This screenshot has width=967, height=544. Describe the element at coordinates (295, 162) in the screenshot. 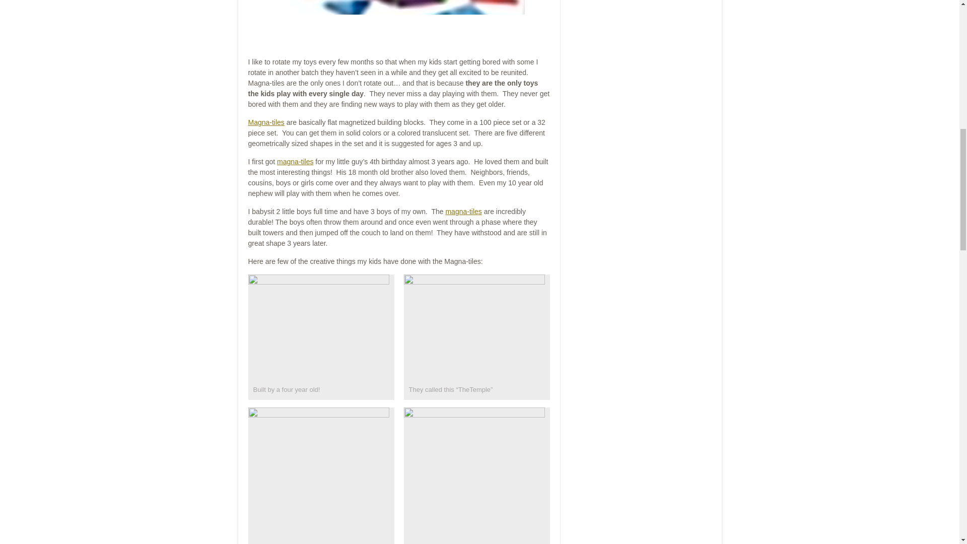

I see `magna-tiles` at that location.